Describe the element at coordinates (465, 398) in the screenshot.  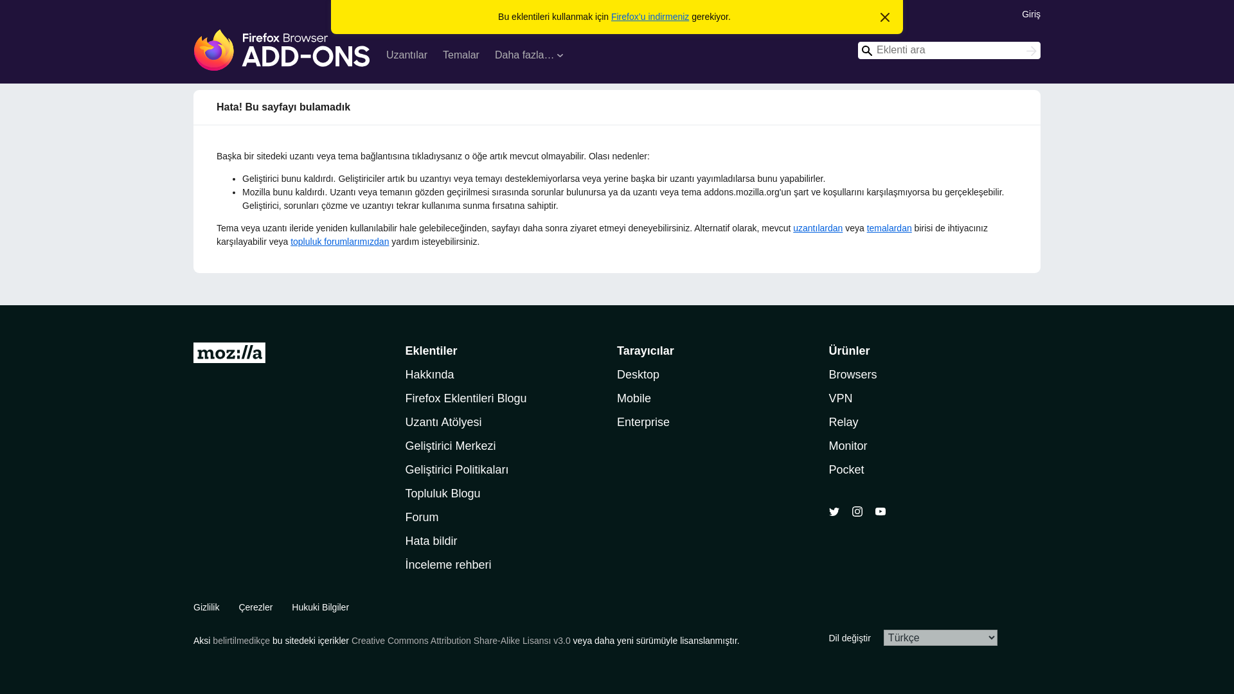
I see `Firefox Eklentileri Blogu` at that location.